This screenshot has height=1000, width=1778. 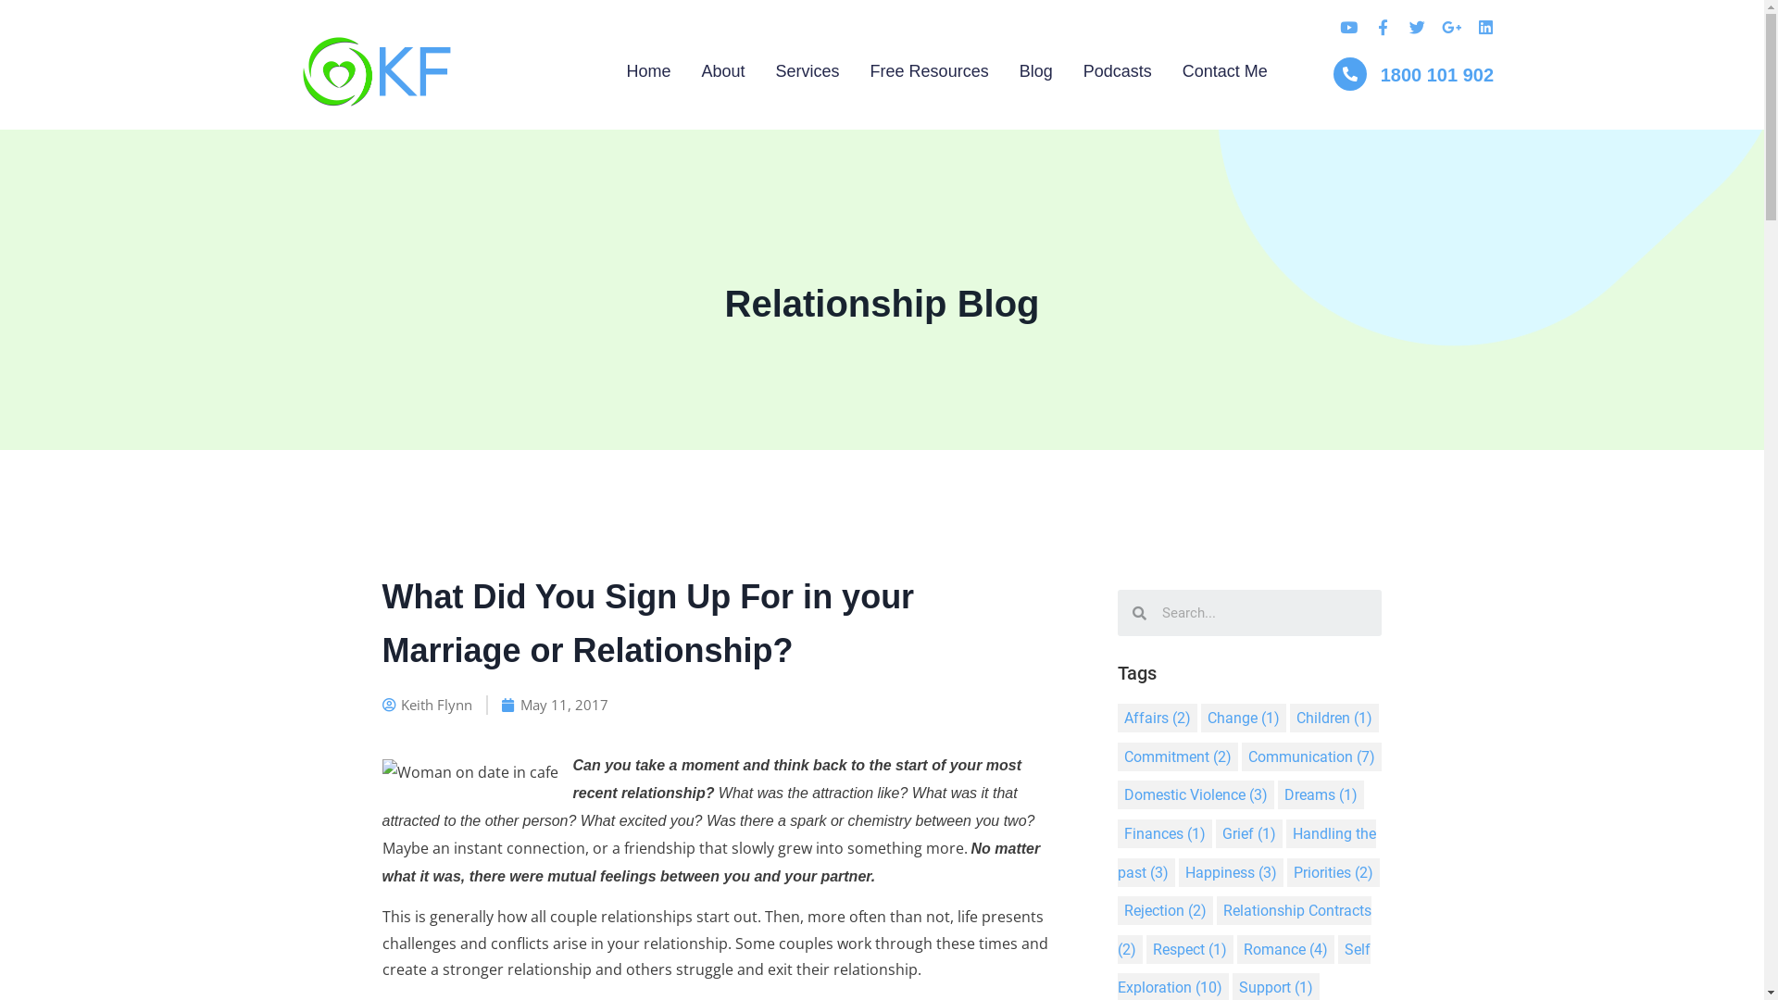 What do you see at coordinates (1209, 72) in the screenshot?
I see `Contact Me` at bounding box center [1209, 72].